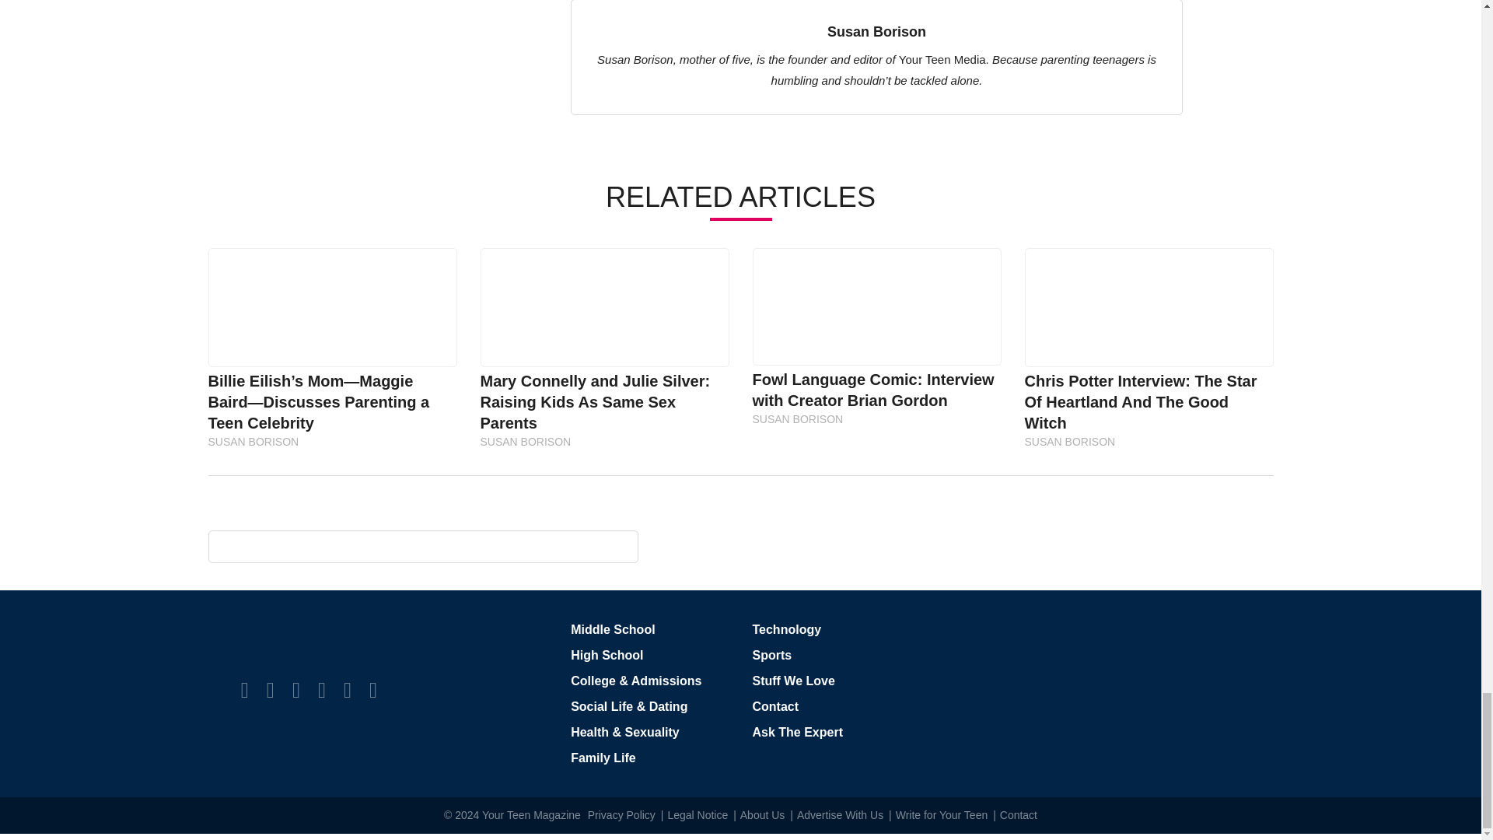  I want to click on Fowl Language Comic: Interview with Creator Brian Gordon, so click(876, 306).